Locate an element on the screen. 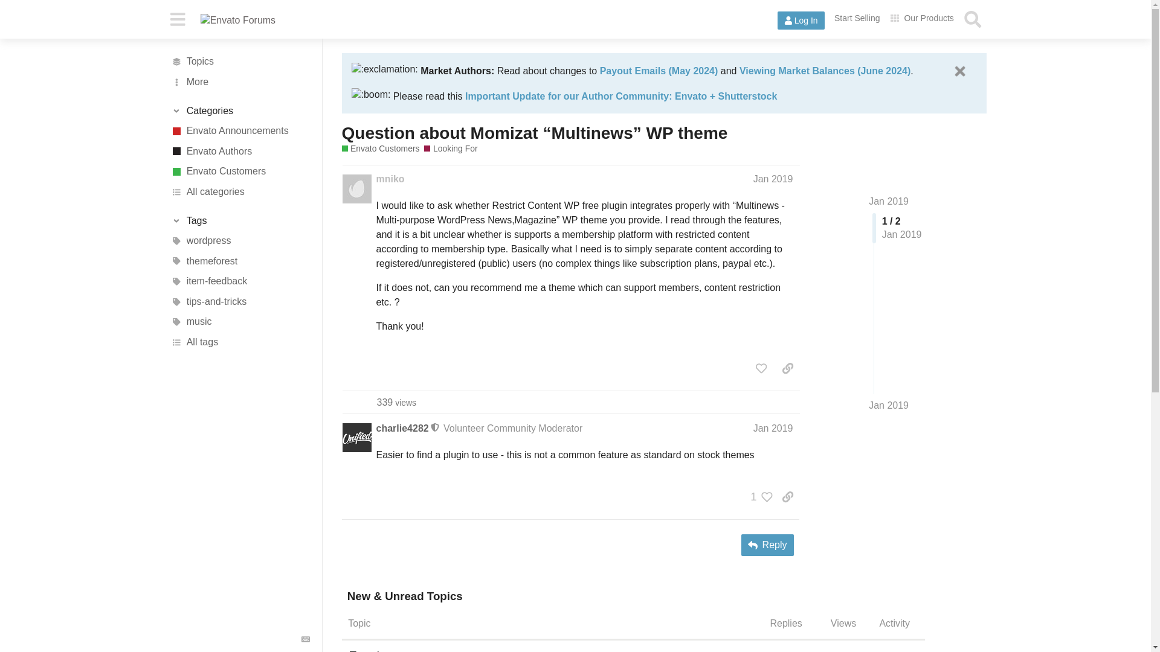  Envato Customers is located at coordinates (381, 149).